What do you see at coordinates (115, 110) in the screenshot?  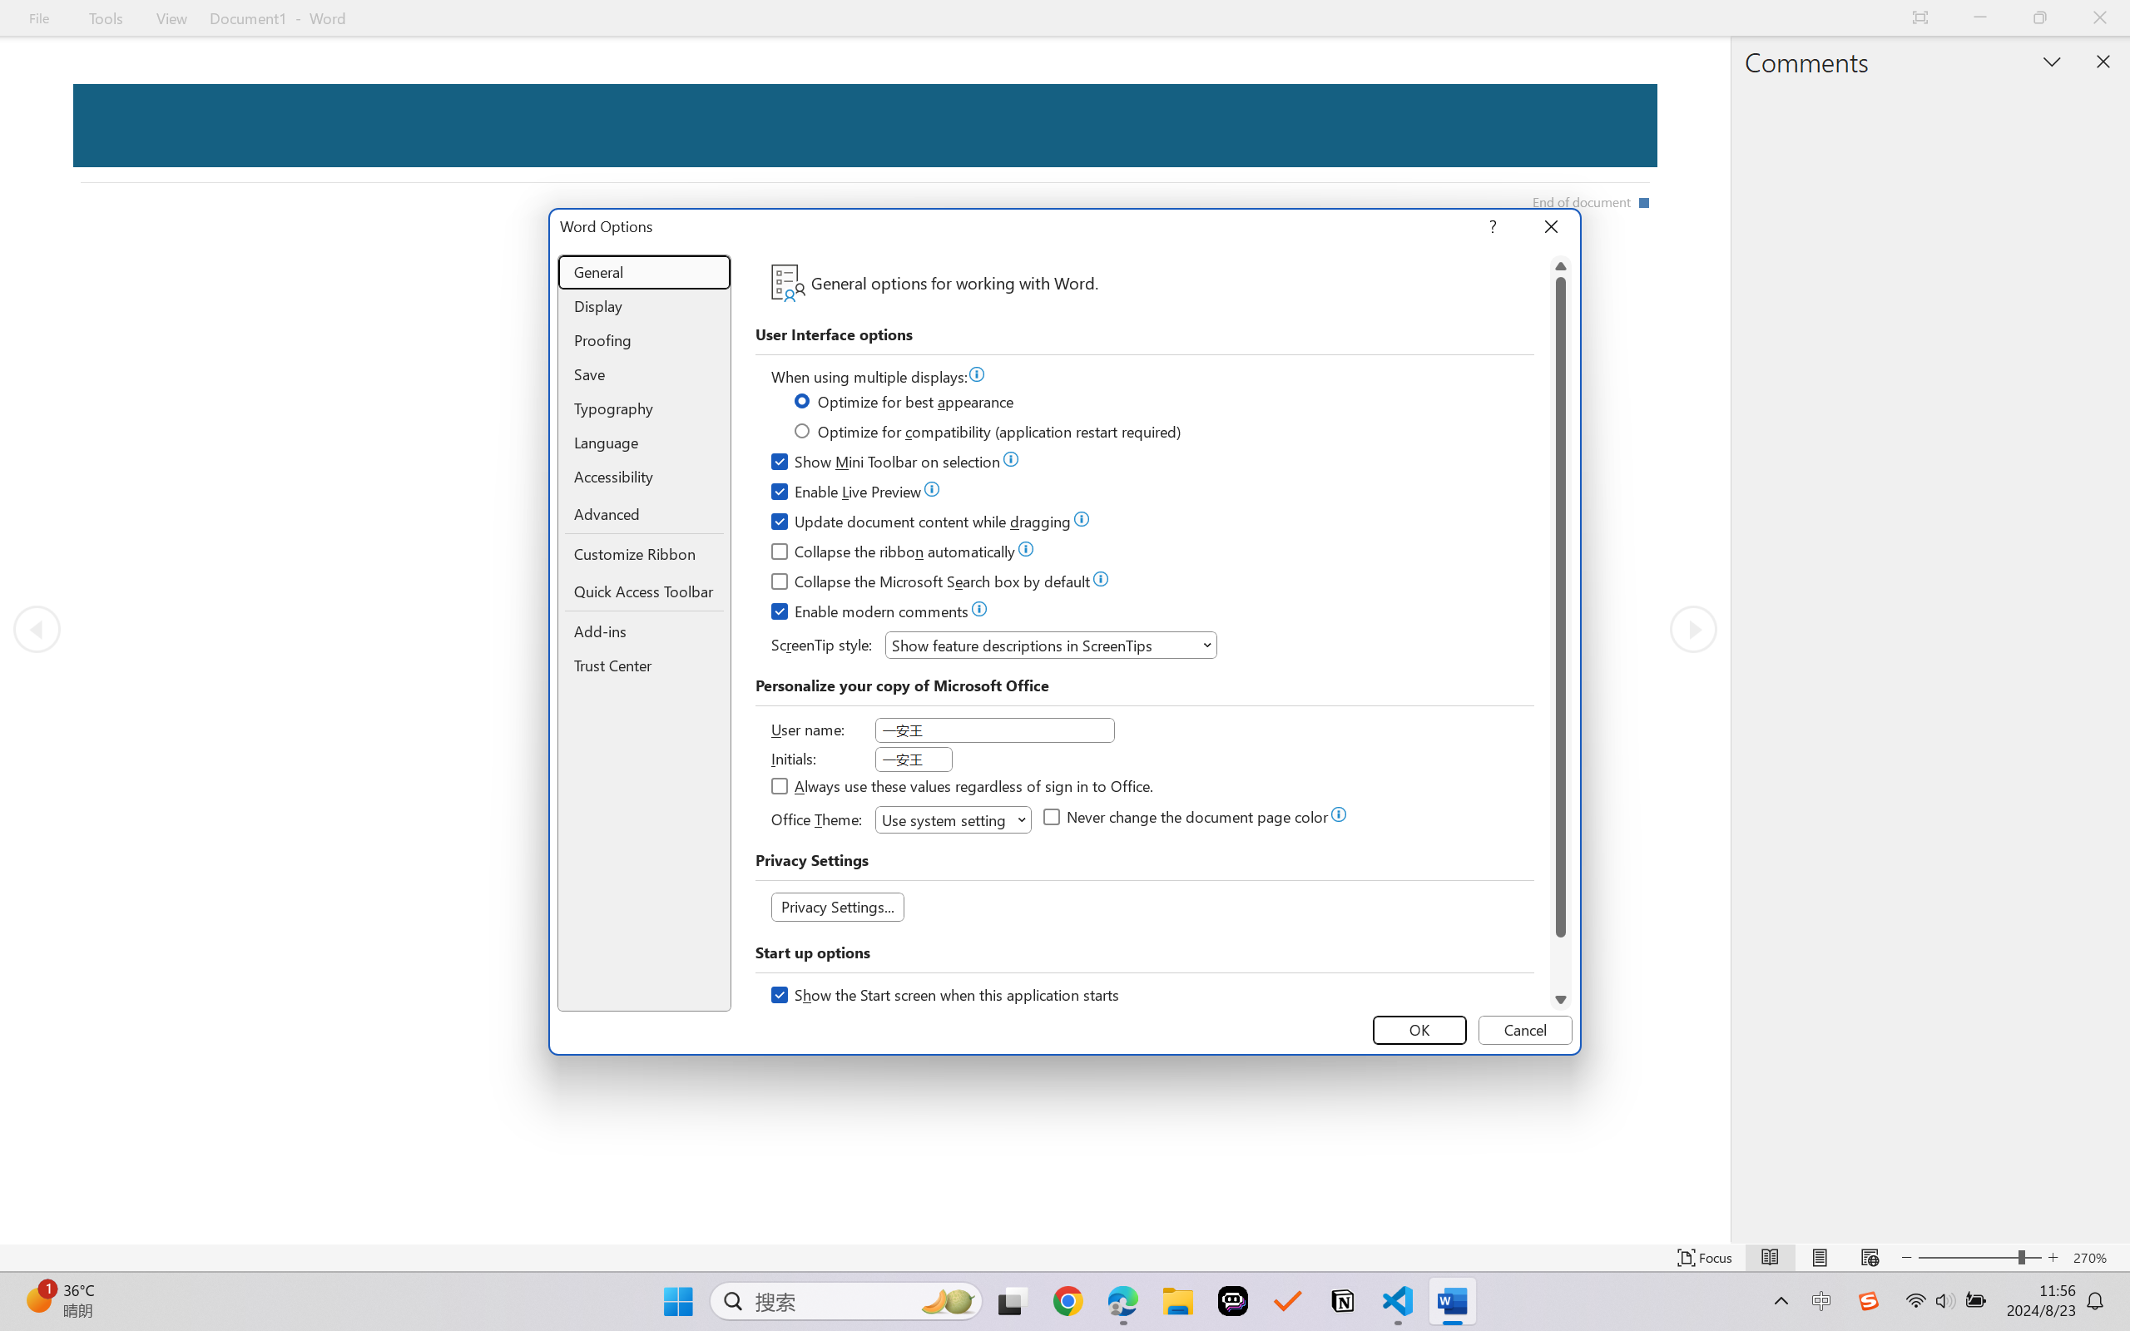 I see `Safety Center` at bounding box center [115, 110].